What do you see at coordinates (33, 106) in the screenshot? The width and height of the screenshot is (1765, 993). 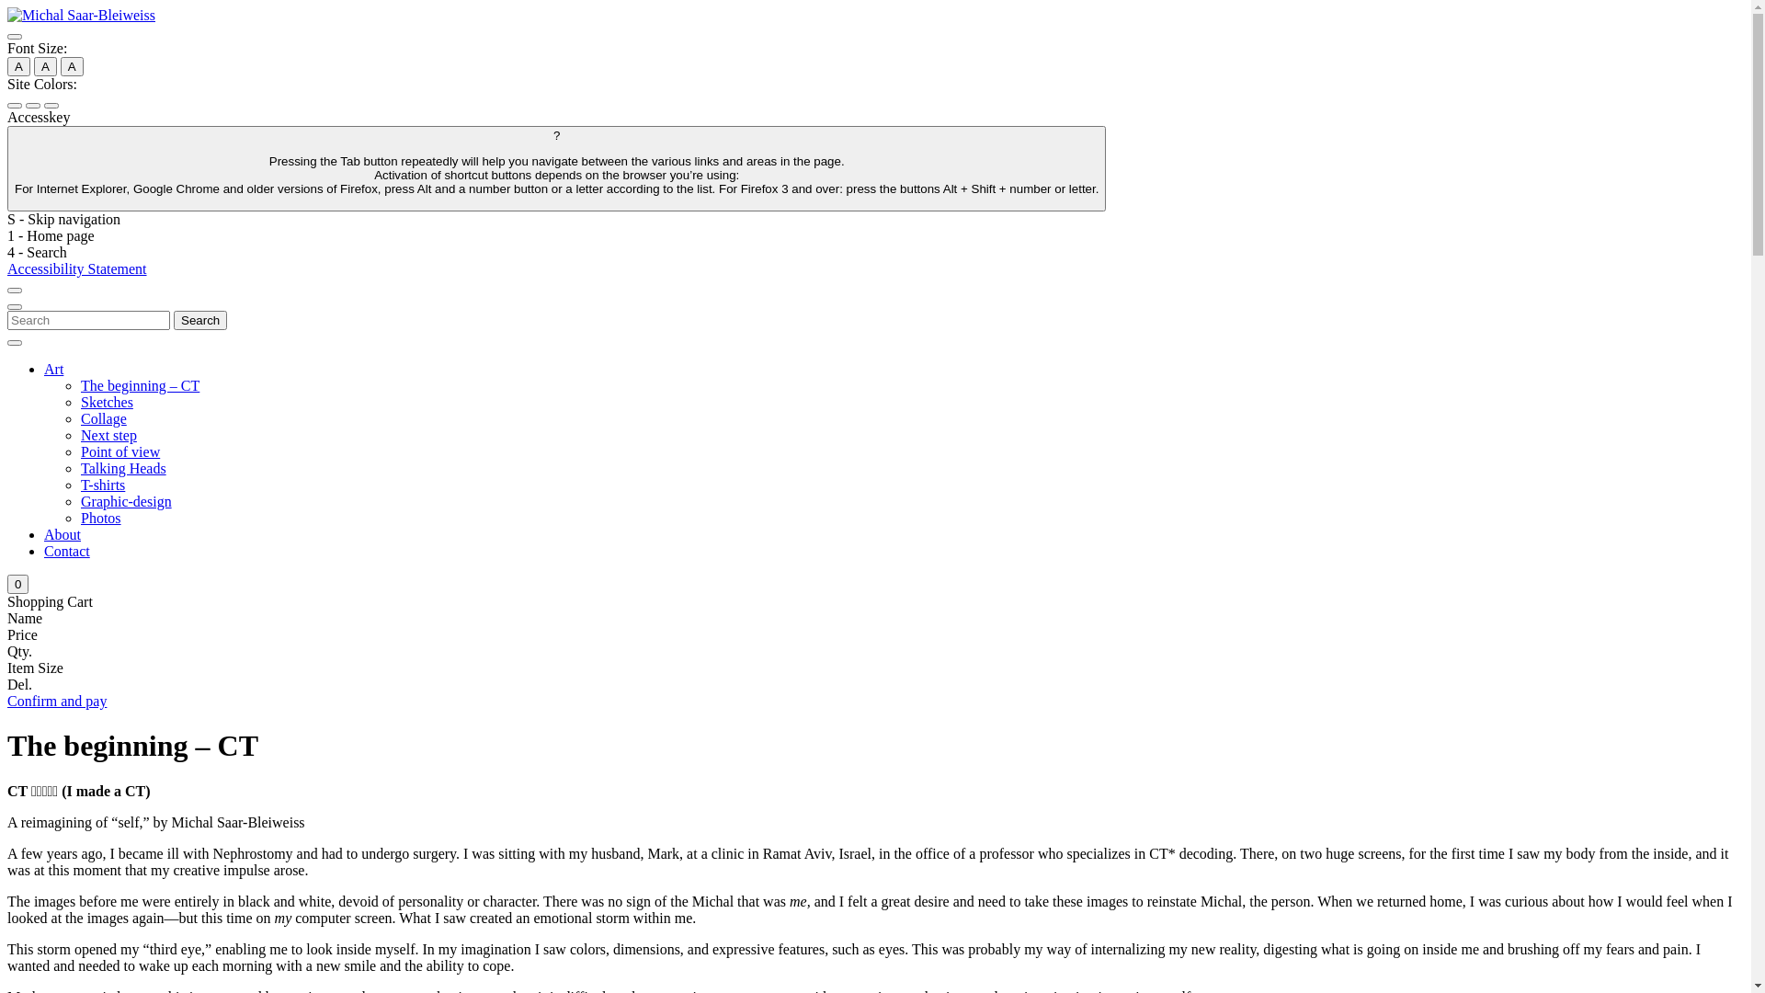 I see `Black and White - Suited for the Color Blind` at bounding box center [33, 106].